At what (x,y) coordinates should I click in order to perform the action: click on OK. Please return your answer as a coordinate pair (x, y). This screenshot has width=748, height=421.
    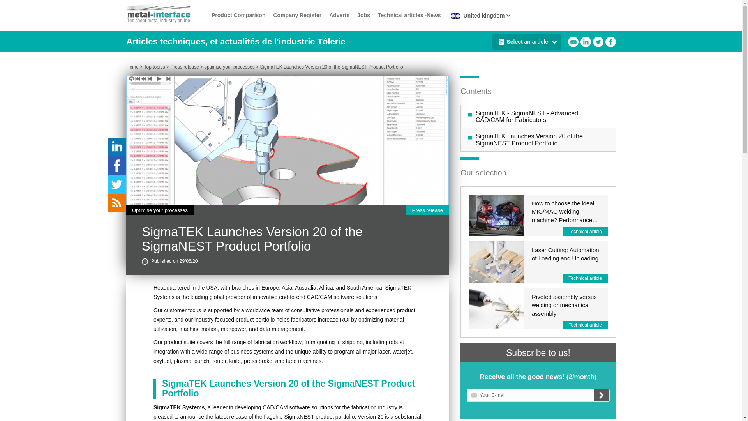
    Looking at the image, I should click on (602, 395).